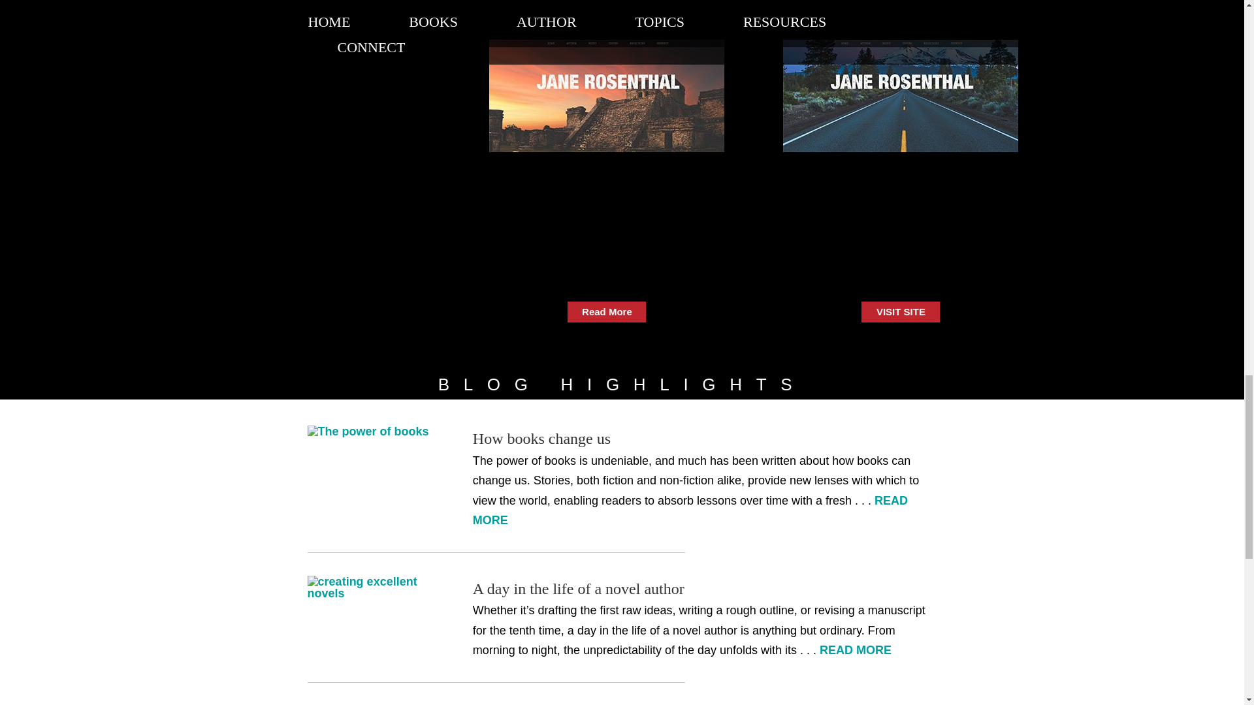 The image size is (1254, 705). I want to click on A day in the life of a novel author, so click(374, 587).